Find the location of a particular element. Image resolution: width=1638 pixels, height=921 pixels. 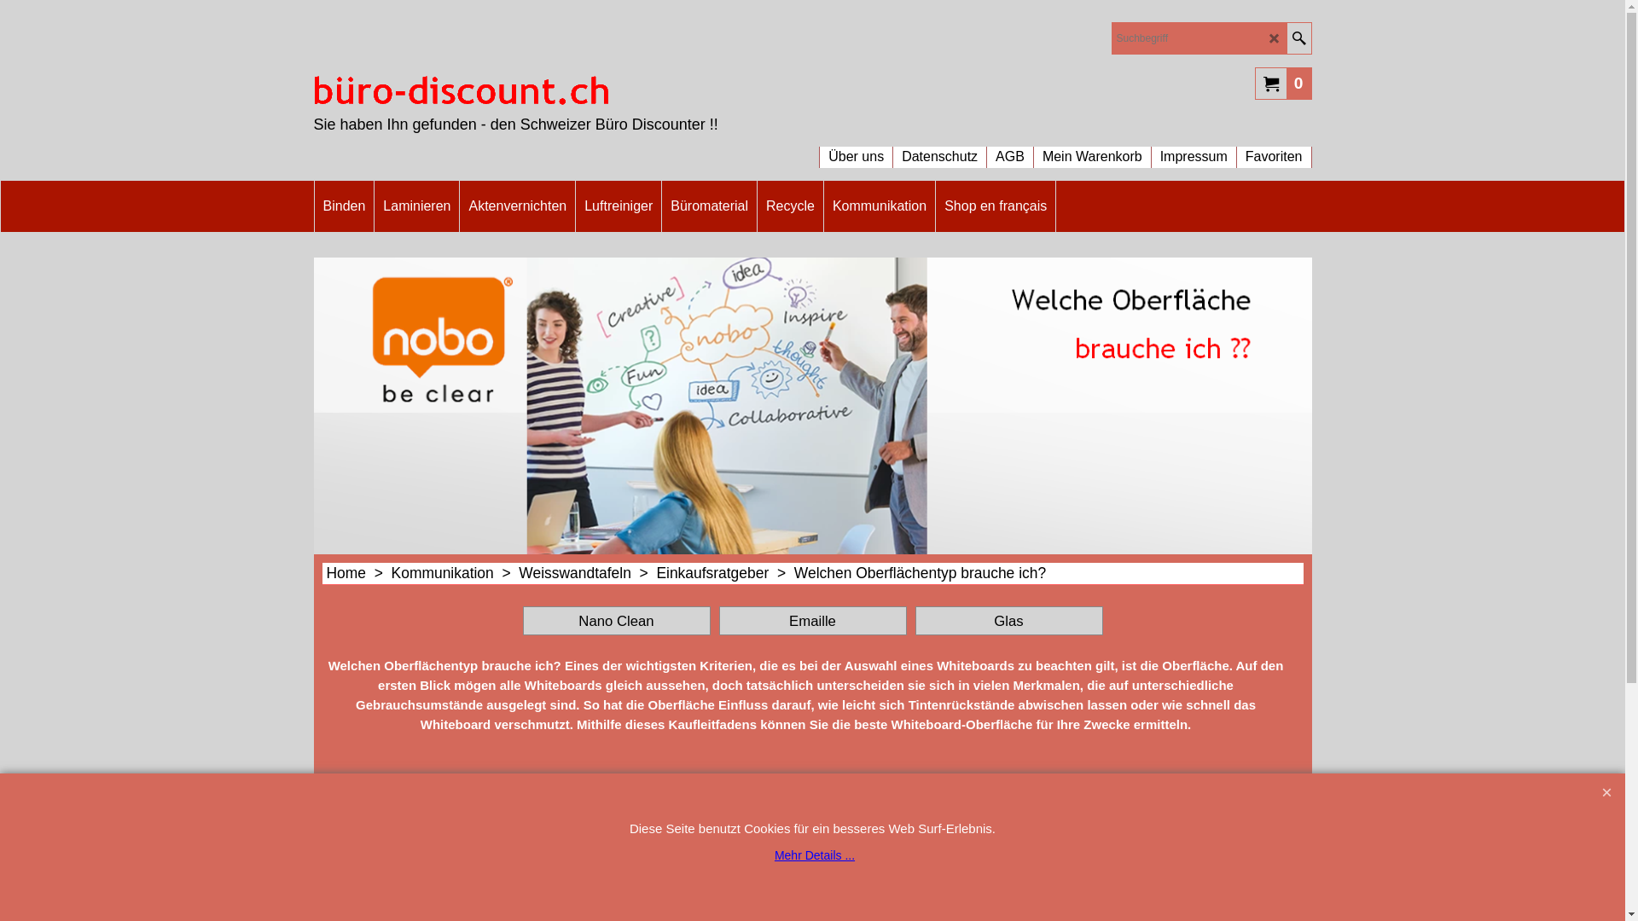

Binden is located at coordinates (344, 206).